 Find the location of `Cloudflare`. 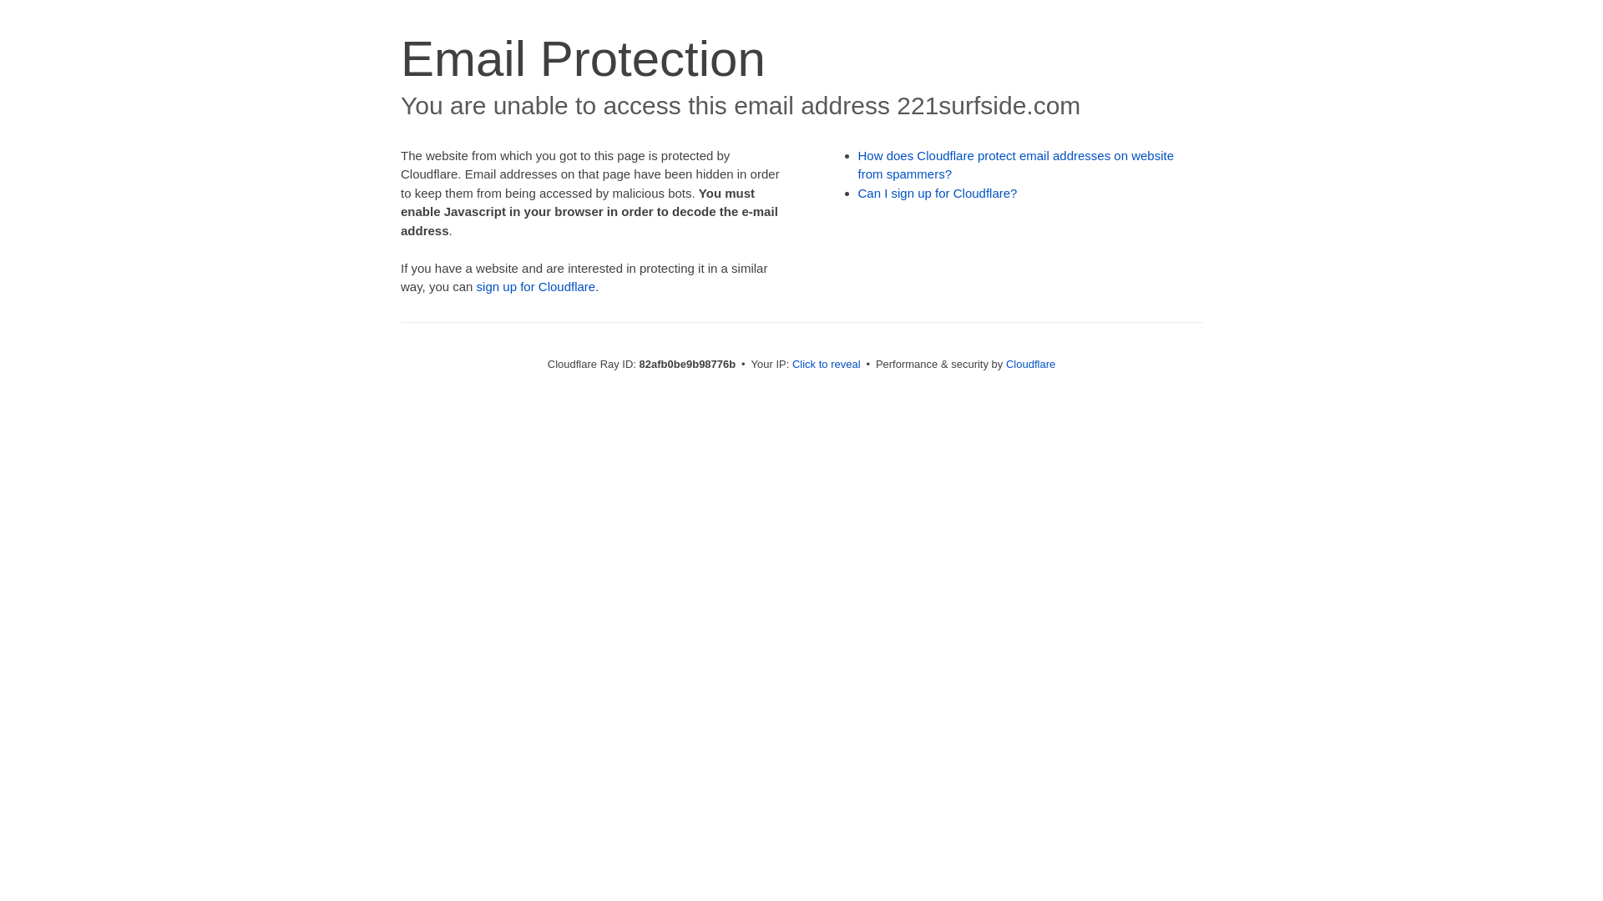

Cloudflare is located at coordinates (1030, 364).